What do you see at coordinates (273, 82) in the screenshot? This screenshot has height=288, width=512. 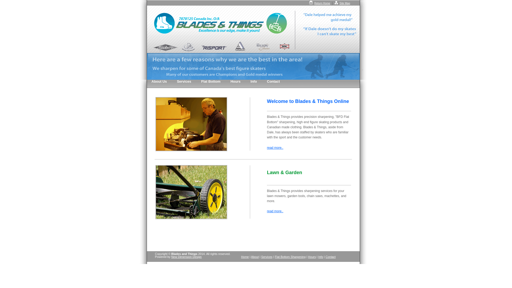 I see `Contact` at bounding box center [273, 82].